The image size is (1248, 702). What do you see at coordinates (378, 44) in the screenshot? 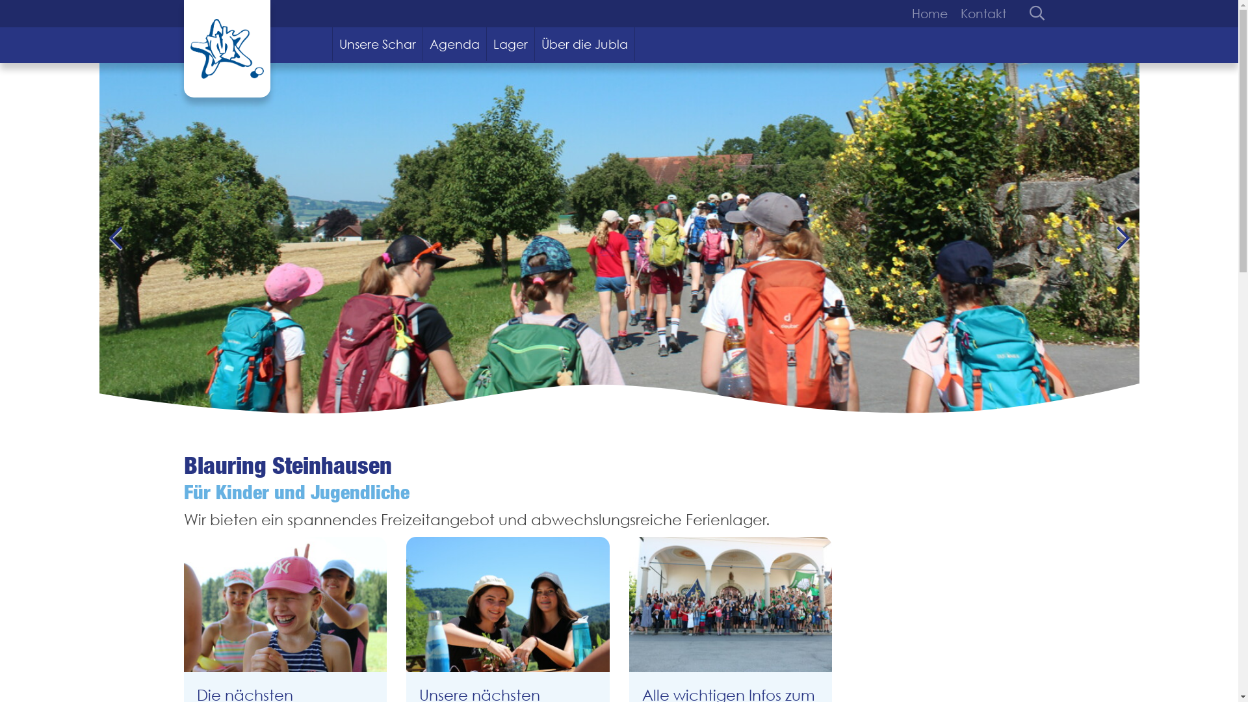
I see `Unsere Schar` at bounding box center [378, 44].